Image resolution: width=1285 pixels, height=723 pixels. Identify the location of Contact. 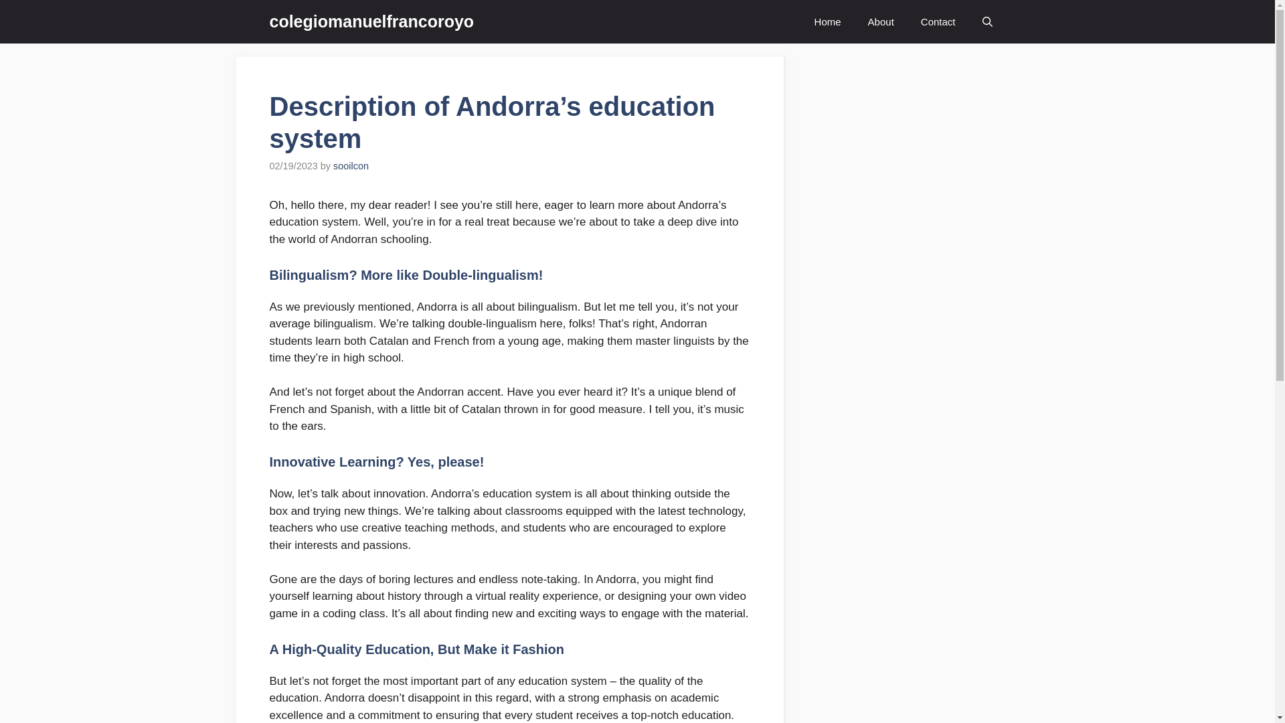
(938, 21).